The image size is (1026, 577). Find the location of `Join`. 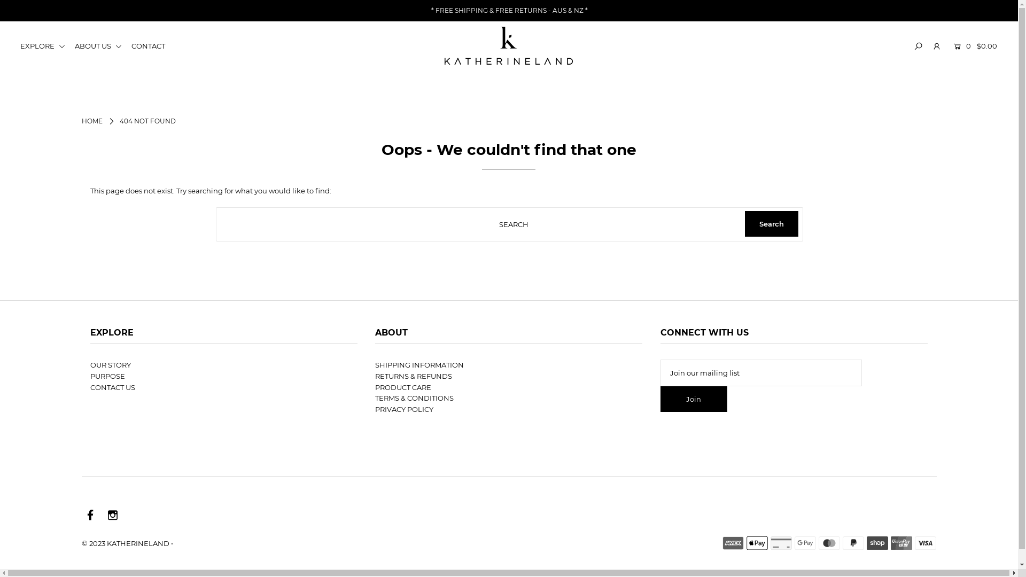

Join is located at coordinates (694, 399).